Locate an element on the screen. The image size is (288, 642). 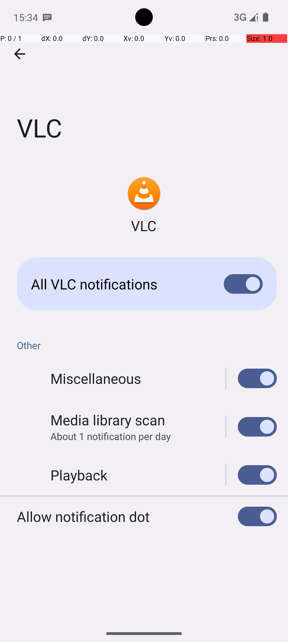
Media library scan is located at coordinates (108, 420).